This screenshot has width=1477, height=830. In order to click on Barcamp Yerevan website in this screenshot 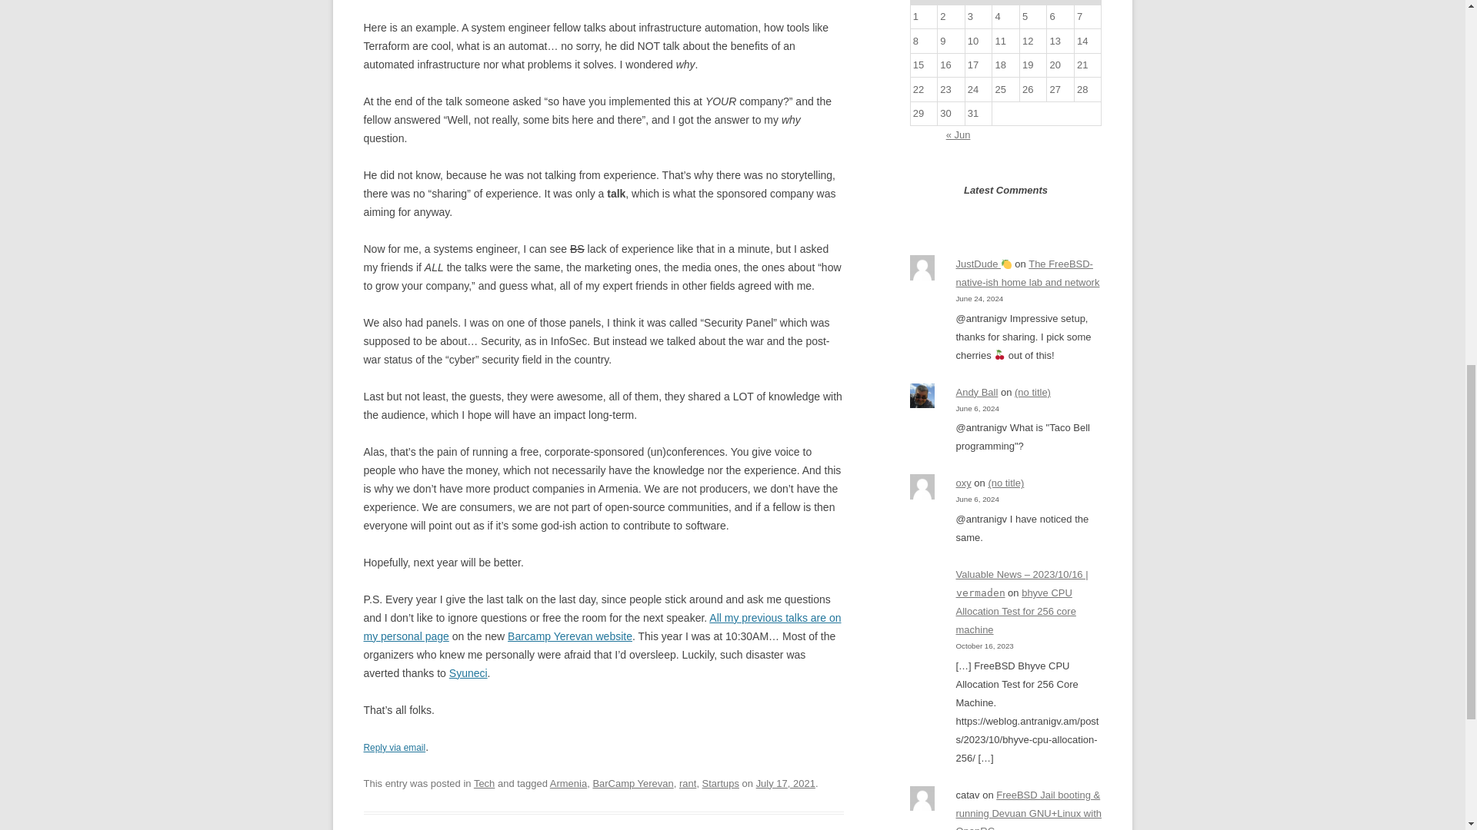, I will do `click(569, 636)`.